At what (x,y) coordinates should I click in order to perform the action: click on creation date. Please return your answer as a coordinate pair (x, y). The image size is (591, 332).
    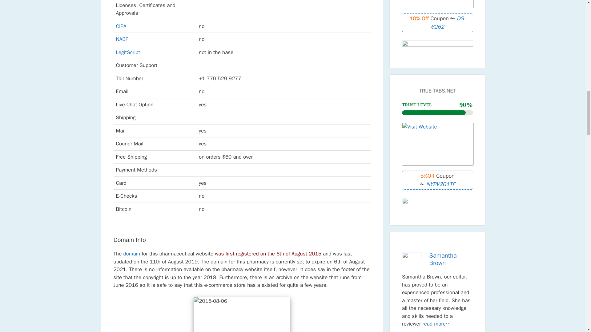
    Looking at the image, I should click on (242, 314).